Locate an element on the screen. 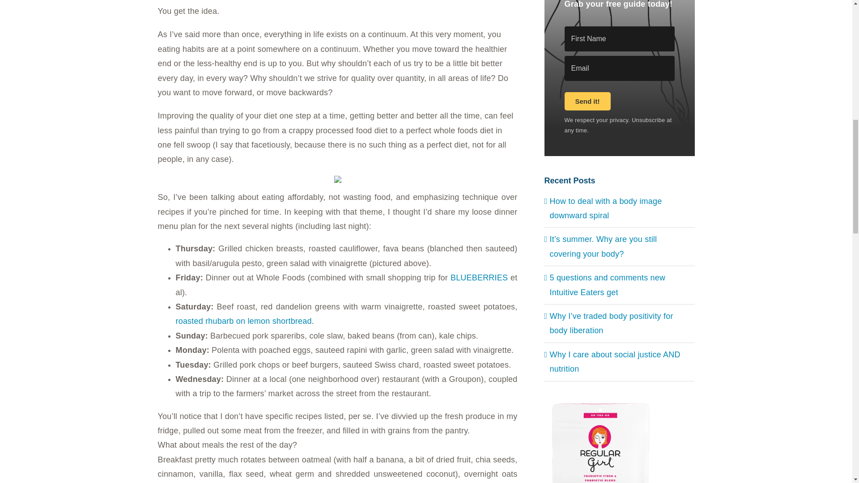 The width and height of the screenshot is (859, 483). roasted rhubarb on lemon shortbread is located at coordinates (243, 321).